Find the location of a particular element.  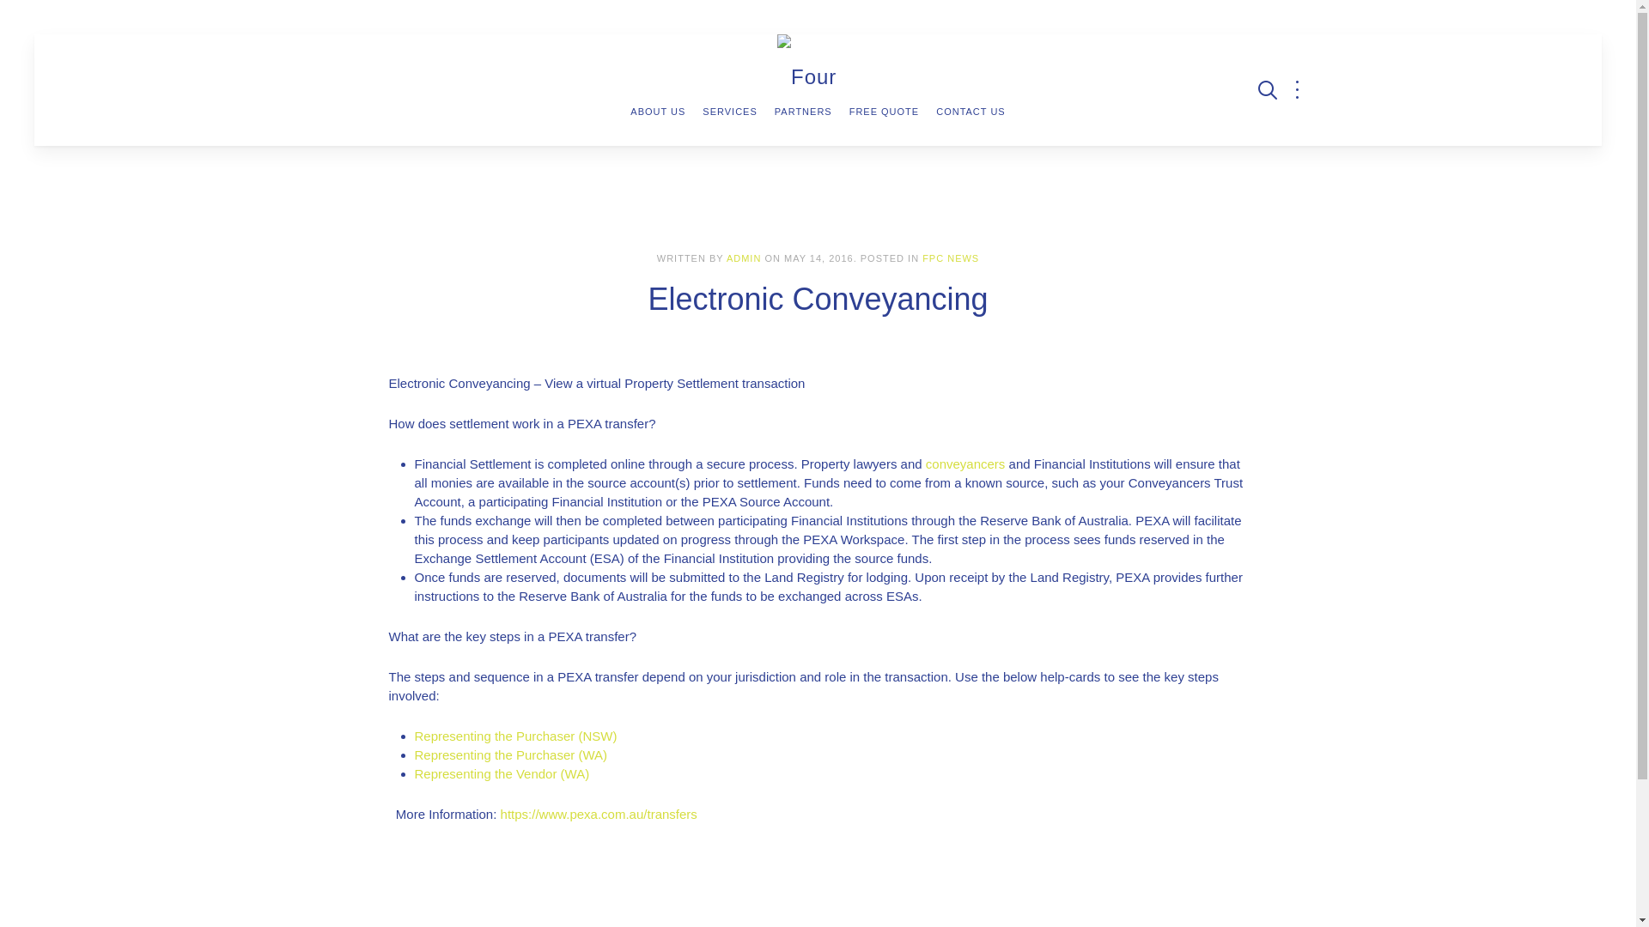

Representing the Vendor (WA) is located at coordinates (502, 774).